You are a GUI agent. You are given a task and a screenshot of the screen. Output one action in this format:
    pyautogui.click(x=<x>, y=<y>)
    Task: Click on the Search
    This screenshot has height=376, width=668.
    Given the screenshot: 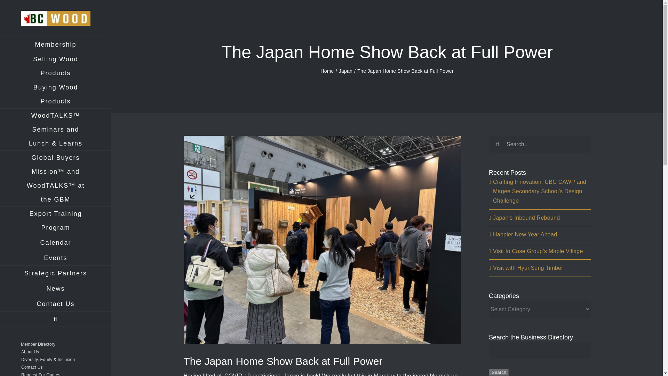 What is the action you would take?
    pyautogui.click(x=499, y=373)
    